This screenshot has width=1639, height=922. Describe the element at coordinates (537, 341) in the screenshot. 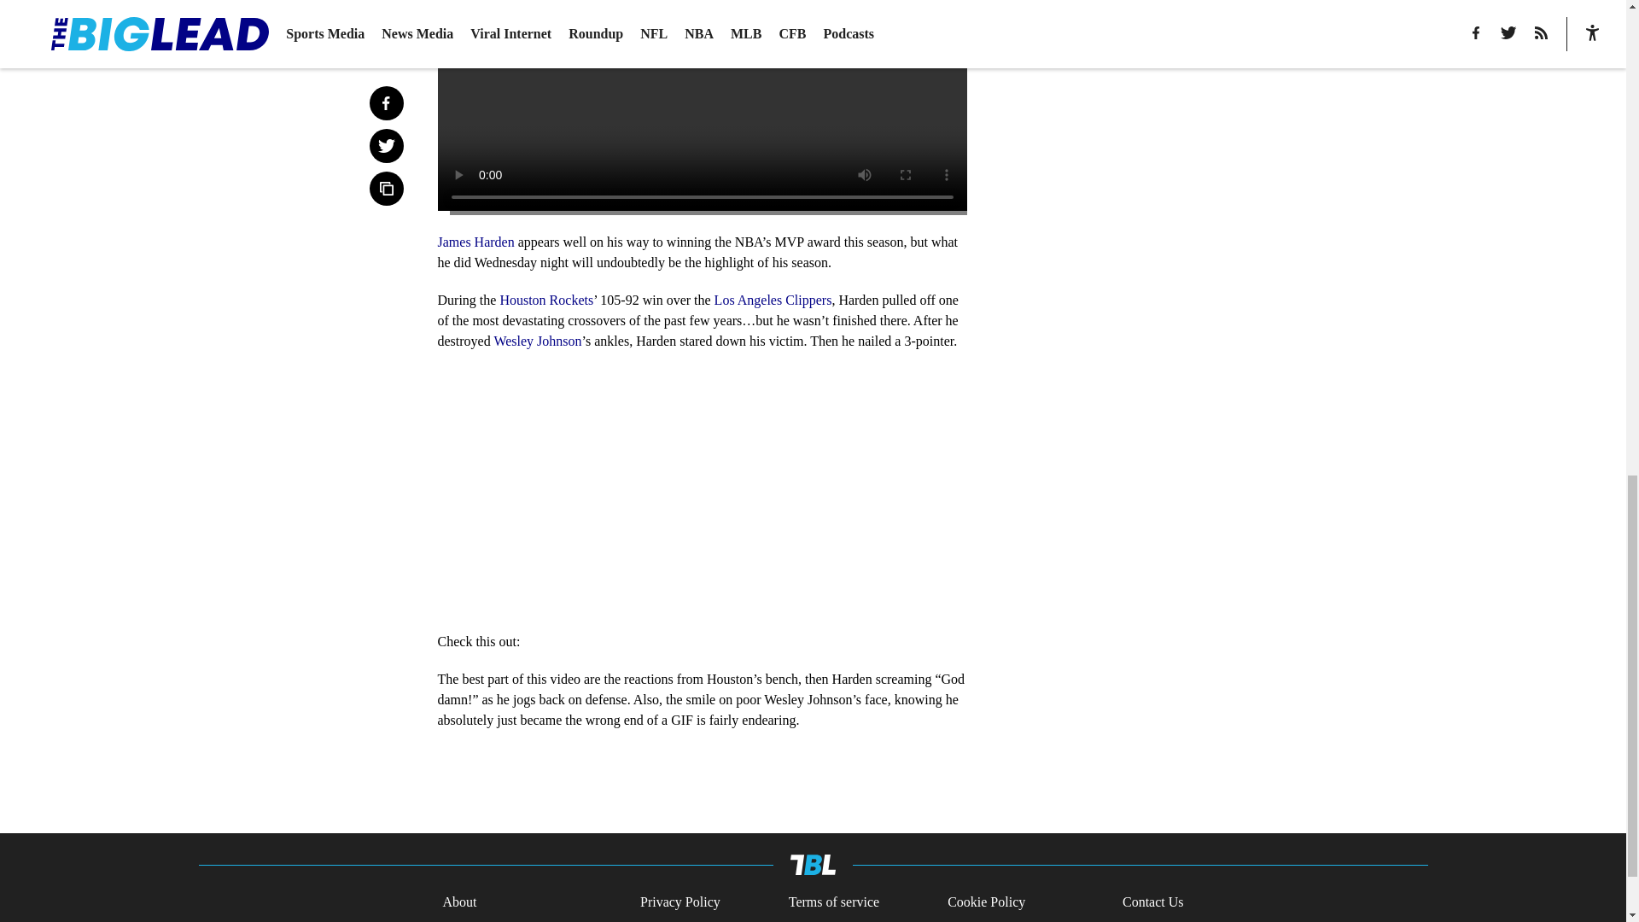

I see `Wesley Johnson` at that location.